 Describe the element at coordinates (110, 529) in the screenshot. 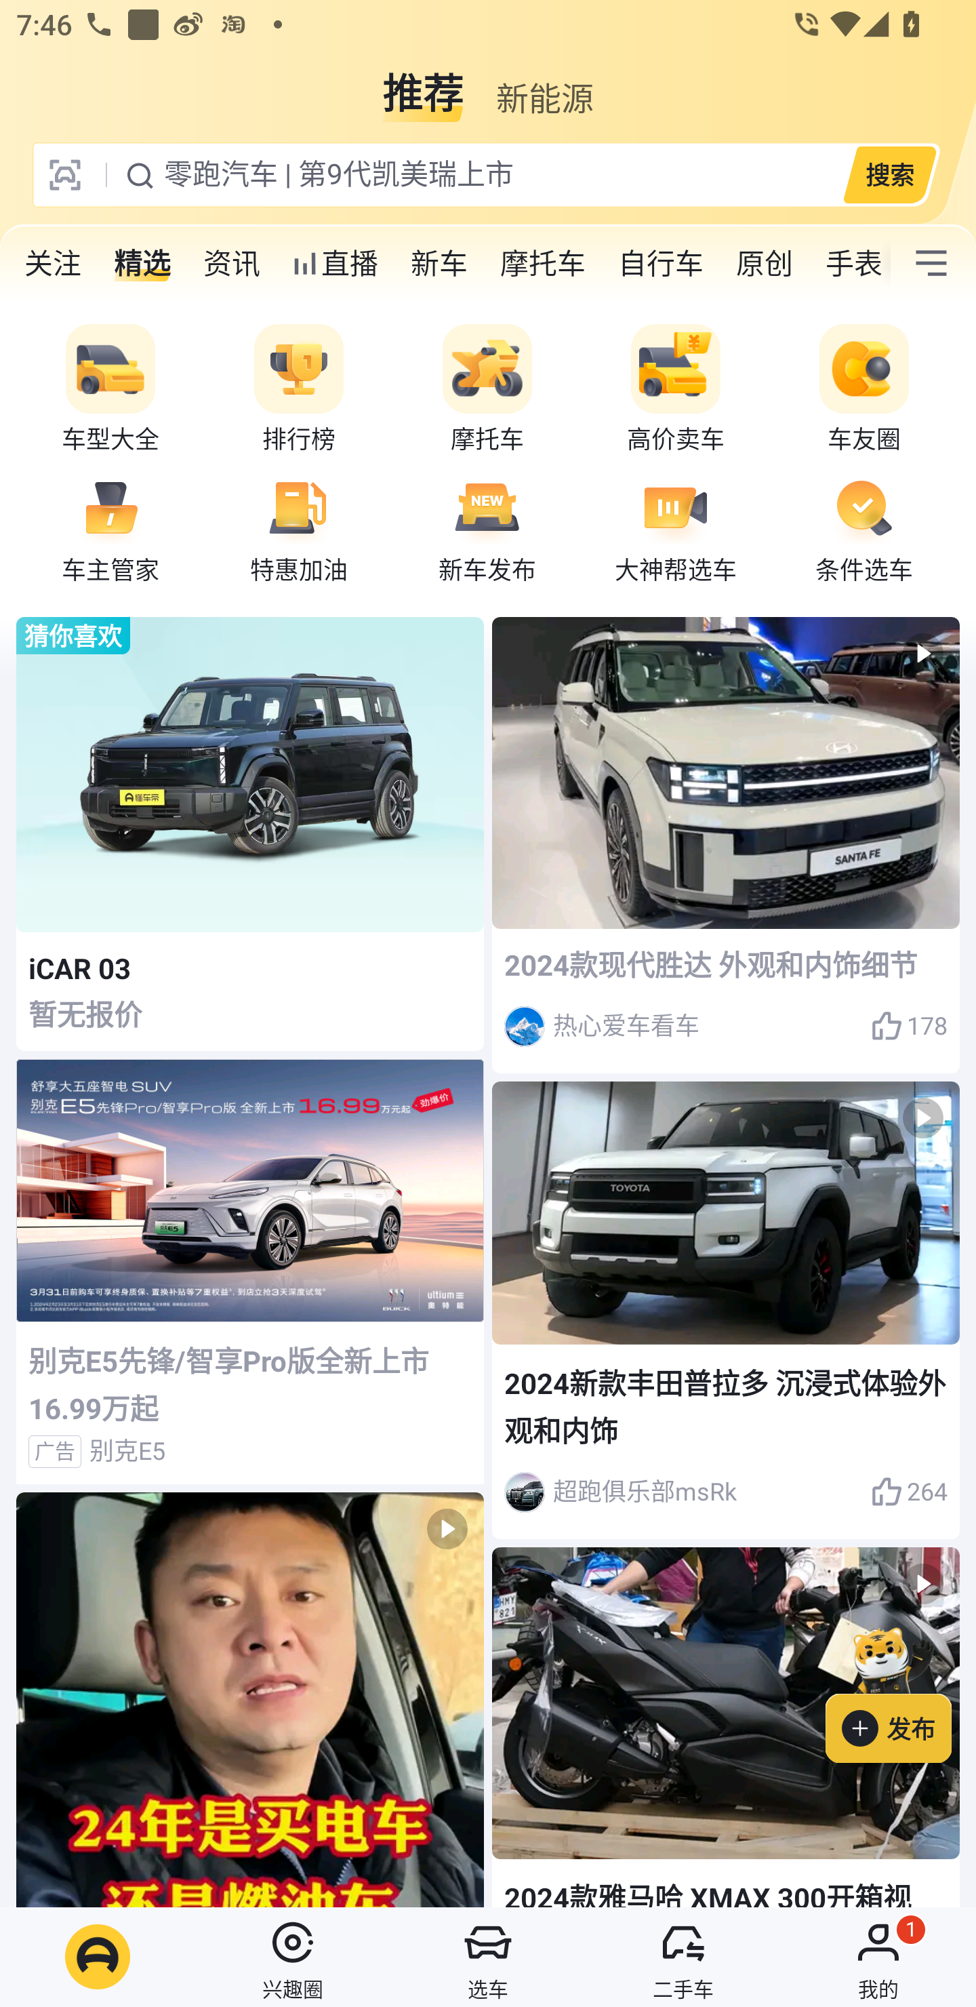

I see `车主管家` at that location.